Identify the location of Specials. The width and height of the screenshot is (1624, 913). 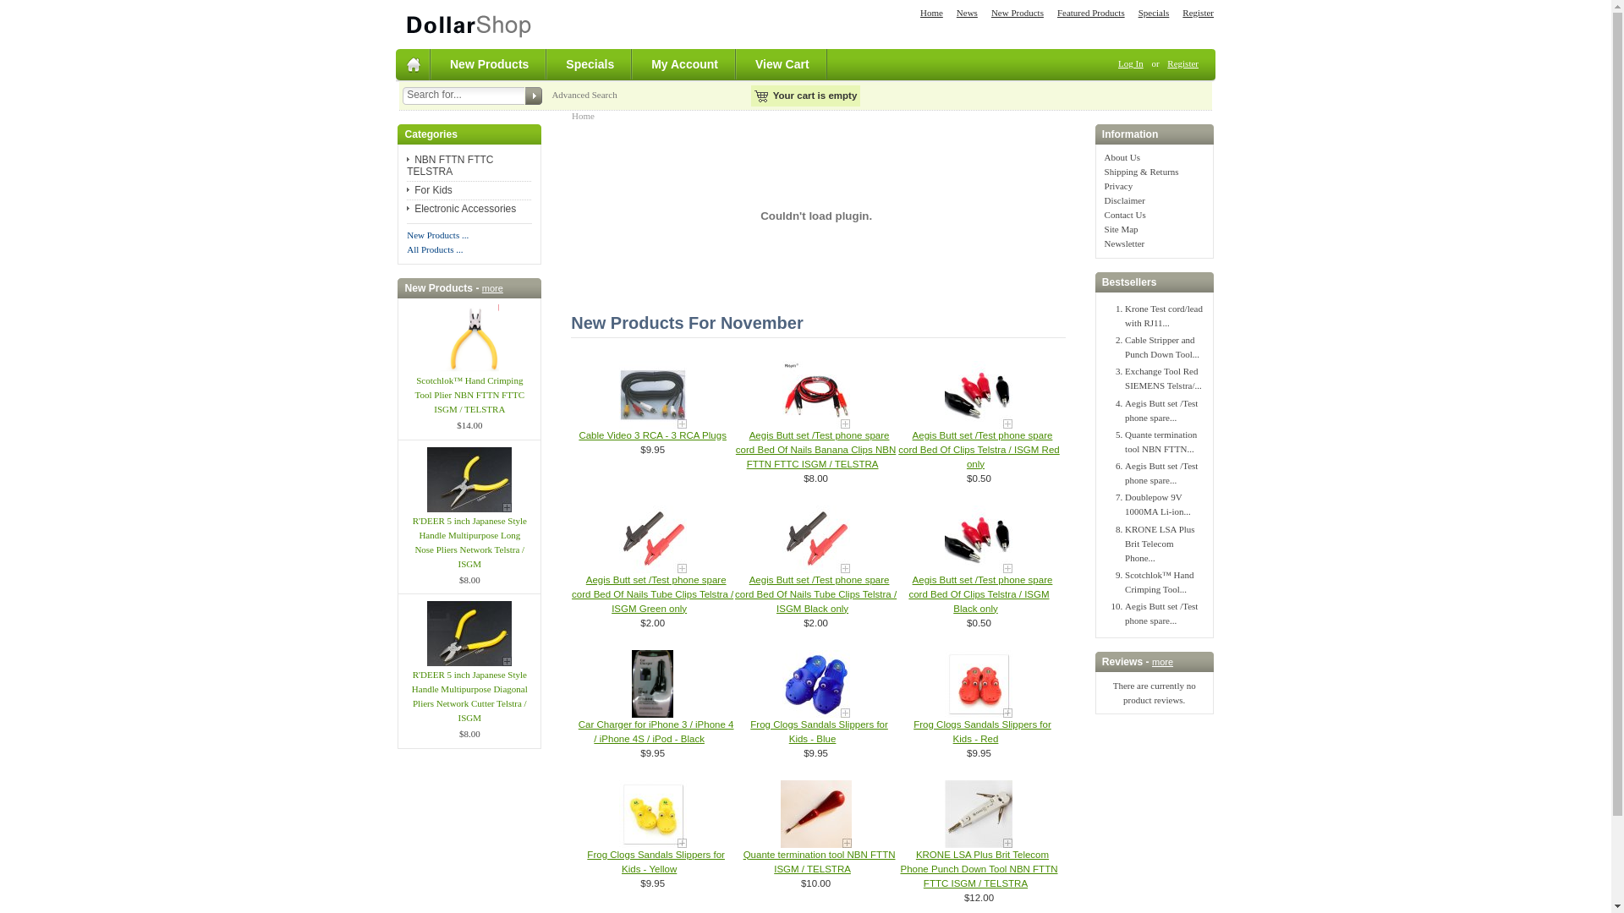
(1154, 13).